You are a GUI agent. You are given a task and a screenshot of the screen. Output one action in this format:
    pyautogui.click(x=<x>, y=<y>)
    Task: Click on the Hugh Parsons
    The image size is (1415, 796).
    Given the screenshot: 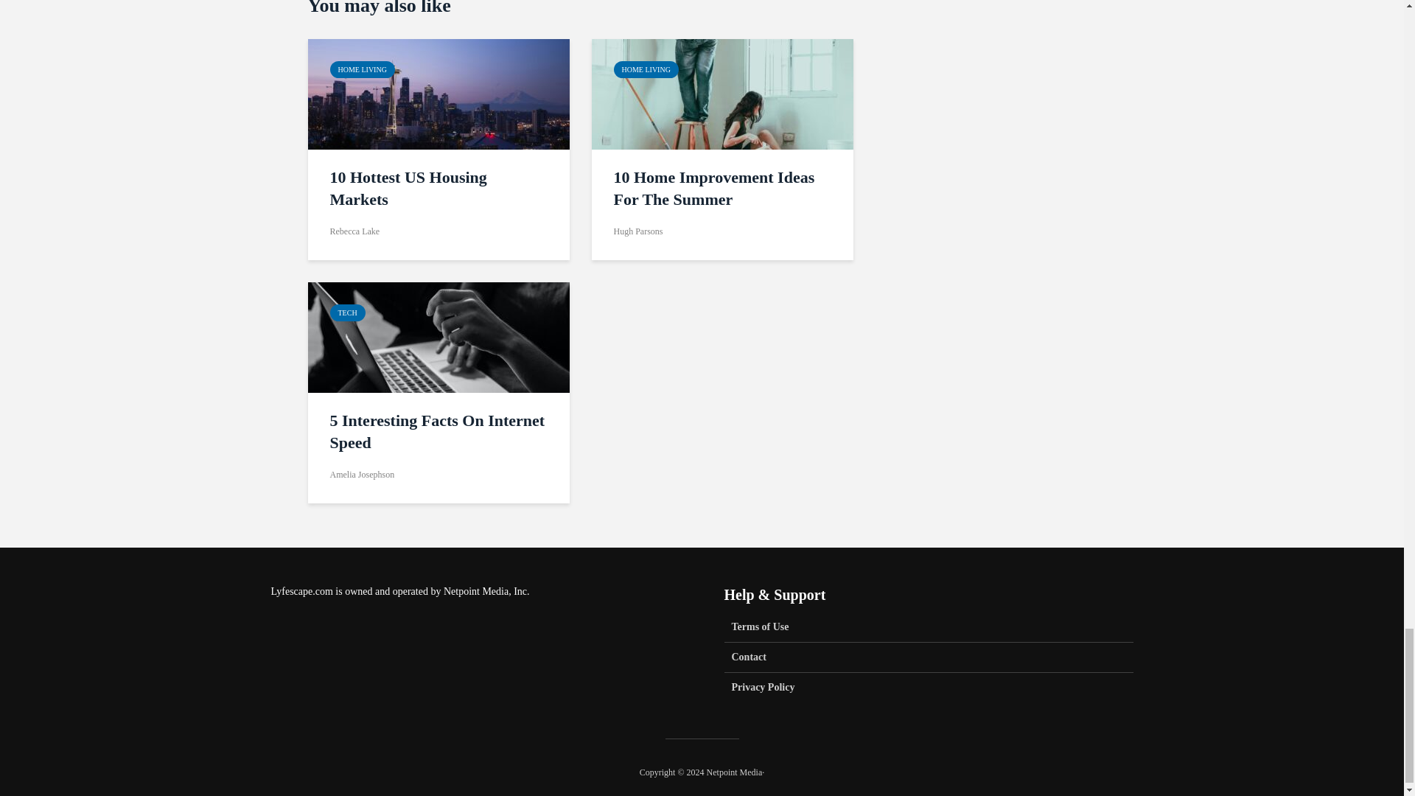 What is the action you would take?
    pyautogui.click(x=637, y=231)
    